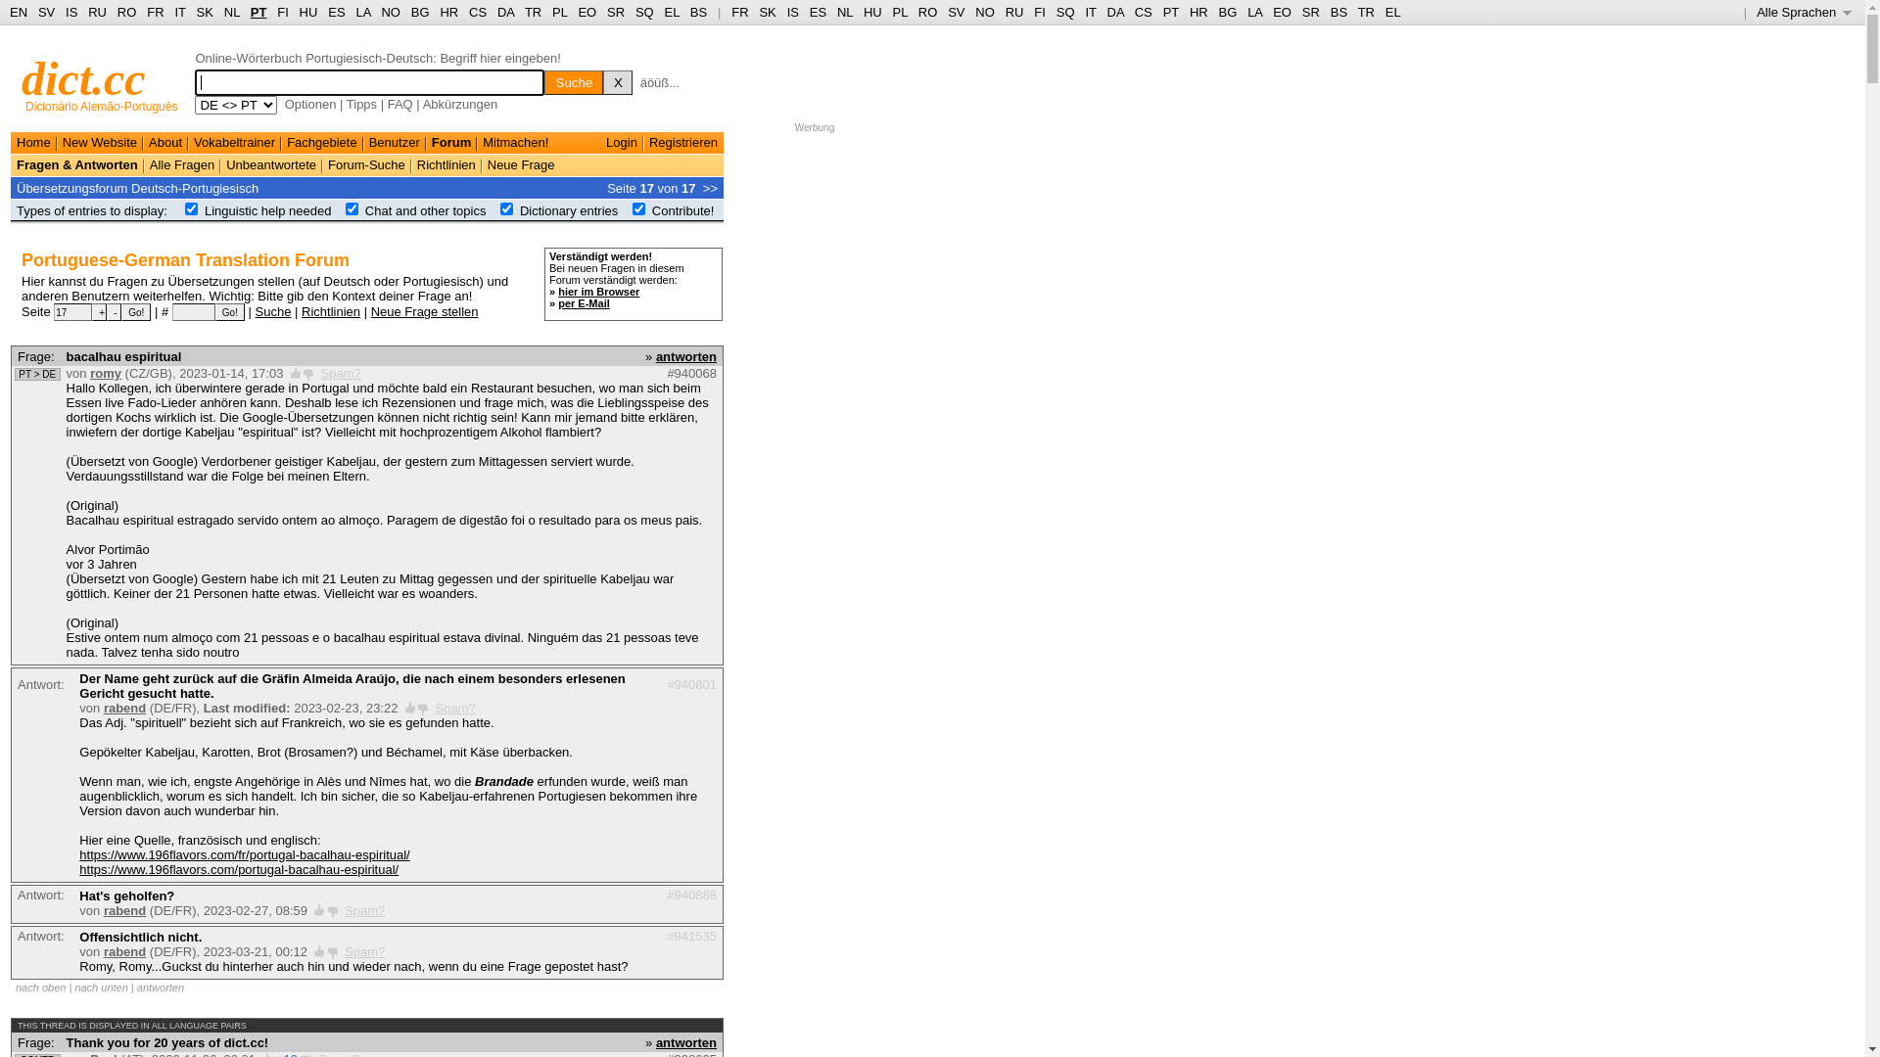 This screenshot has width=1880, height=1057. I want to click on BS, so click(1339, 12).